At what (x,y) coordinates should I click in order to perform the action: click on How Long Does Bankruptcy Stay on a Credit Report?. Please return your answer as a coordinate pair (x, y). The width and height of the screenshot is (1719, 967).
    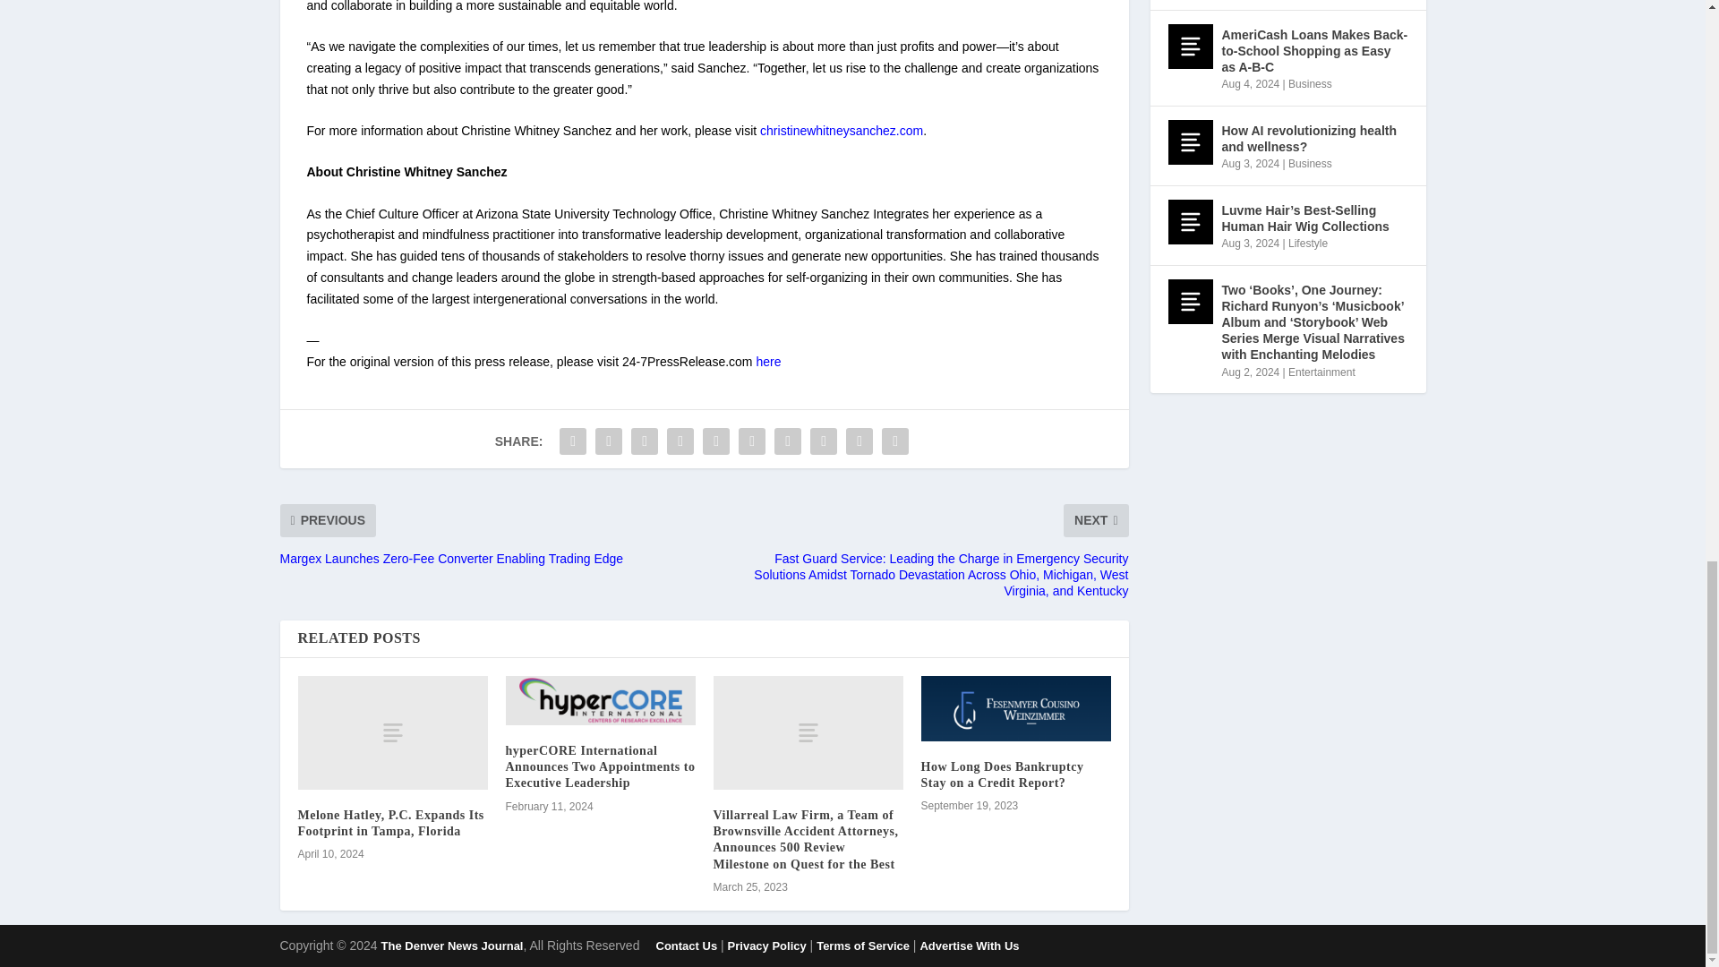
    Looking at the image, I should click on (1015, 708).